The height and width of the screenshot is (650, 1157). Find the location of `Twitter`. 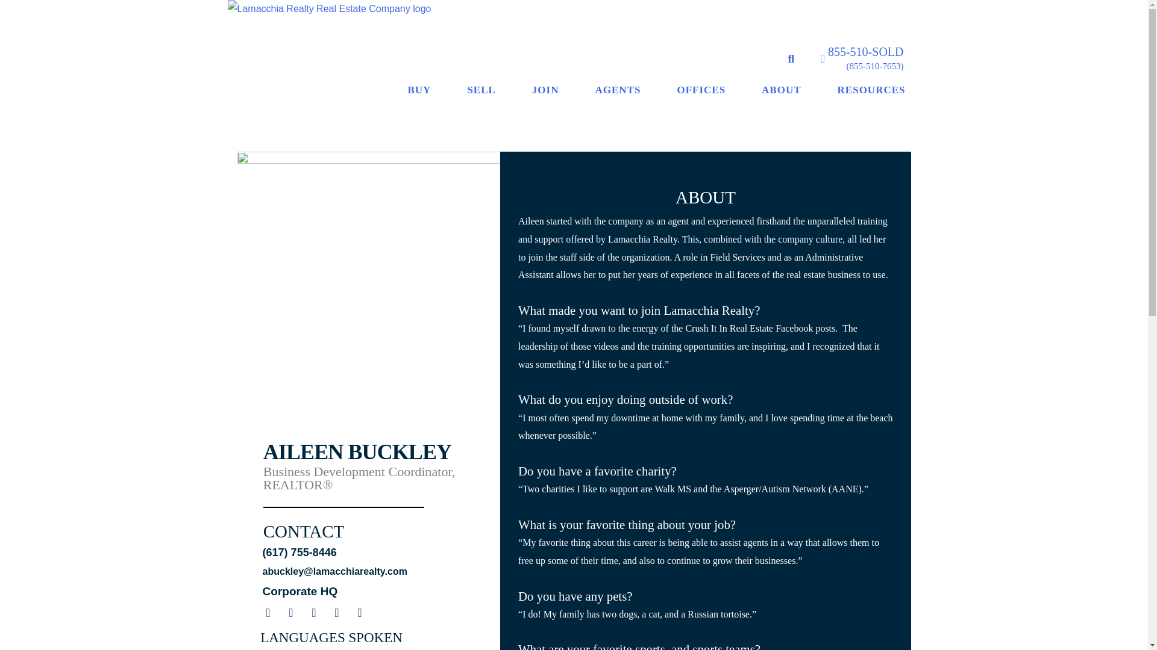

Twitter is located at coordinates (290, 613).